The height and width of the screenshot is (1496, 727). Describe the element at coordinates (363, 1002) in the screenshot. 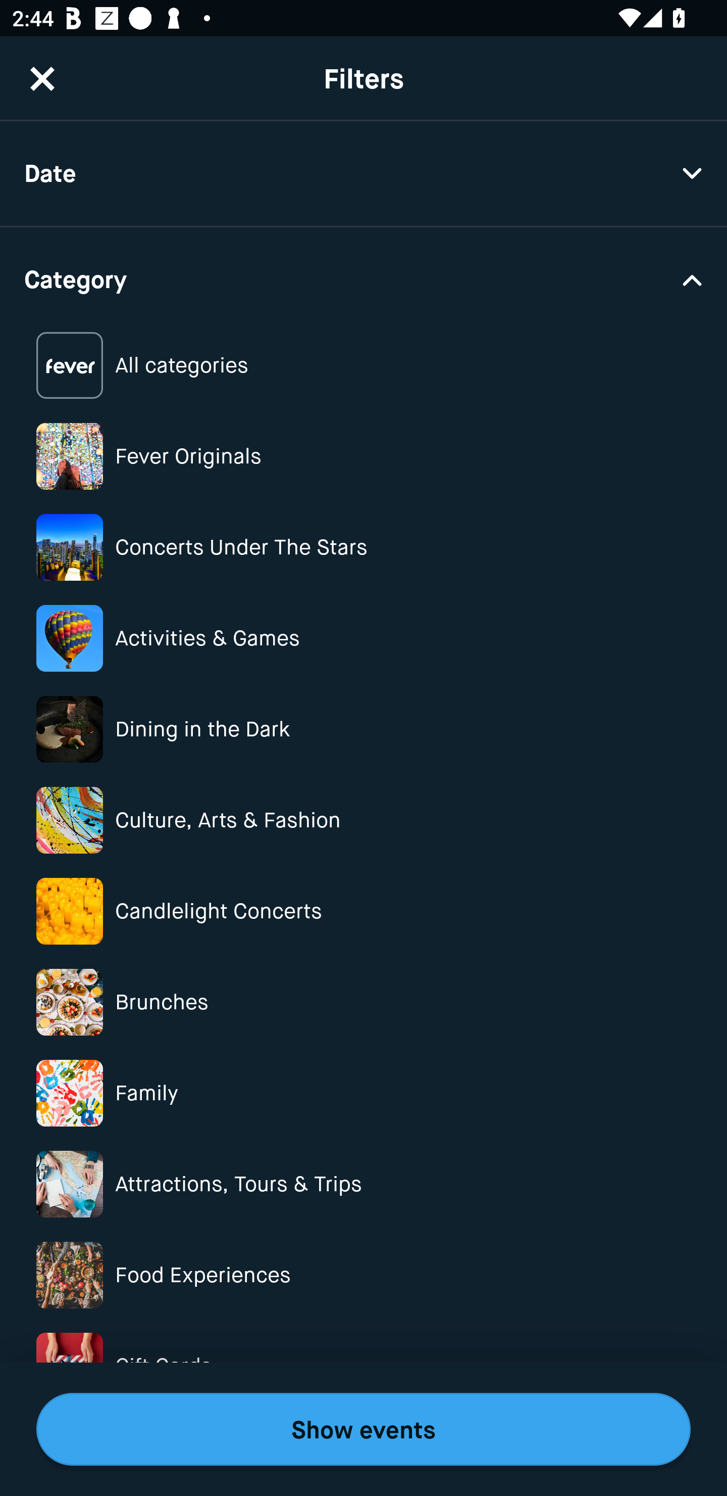

I see `Category Image Brunches` at that location.